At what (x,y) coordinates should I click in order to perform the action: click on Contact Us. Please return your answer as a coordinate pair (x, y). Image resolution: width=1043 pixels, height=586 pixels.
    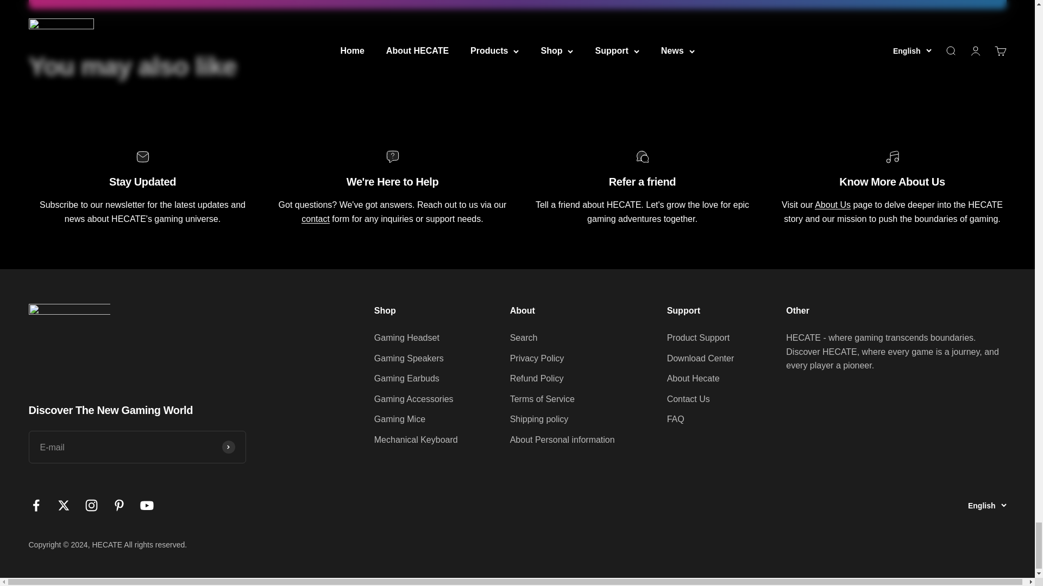
    Looking at the image, I should click on (315, 219).